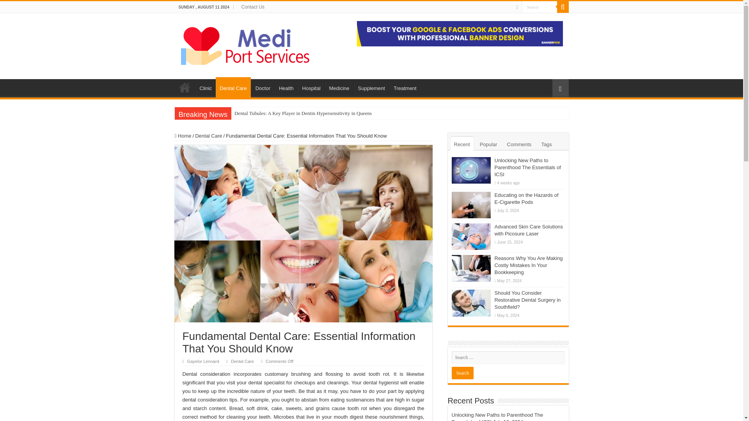 This screenshot has height=421, width=749. What do you see at coordinates (563, 7) in the screenshot?
I see `Search` at bounding box center [563, 7].